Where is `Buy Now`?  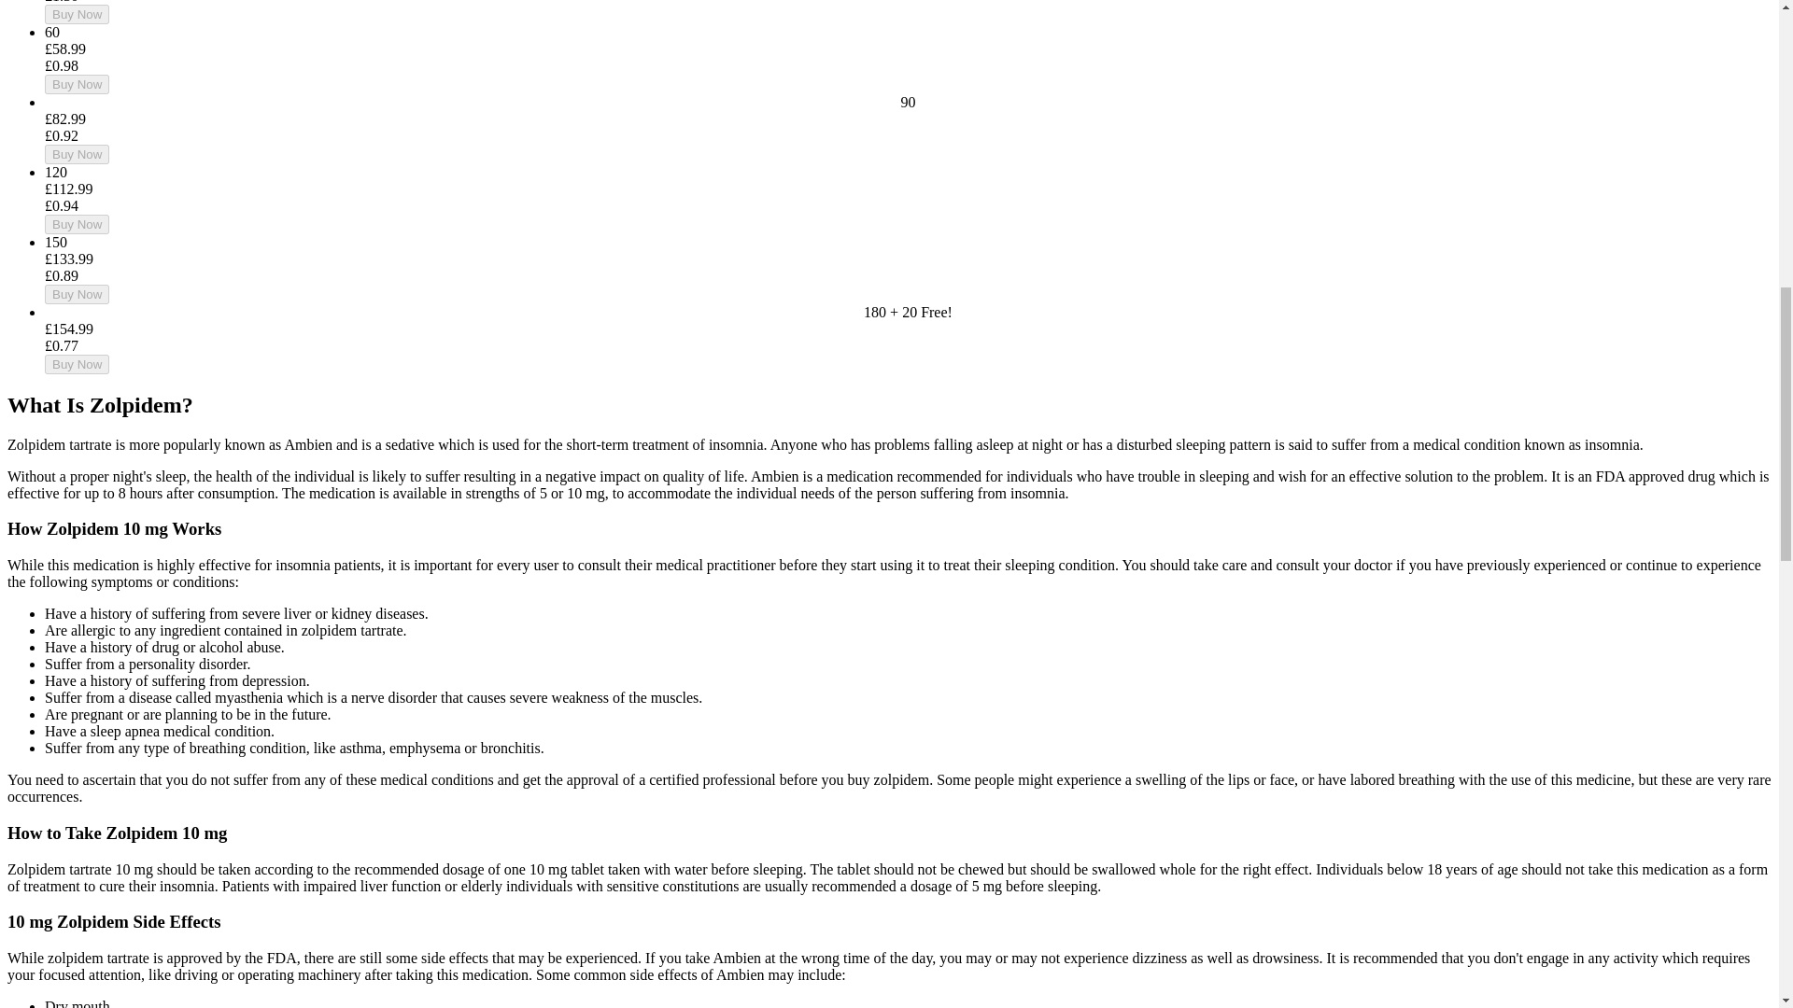
Buy Now is located at coordinates (77, 224).